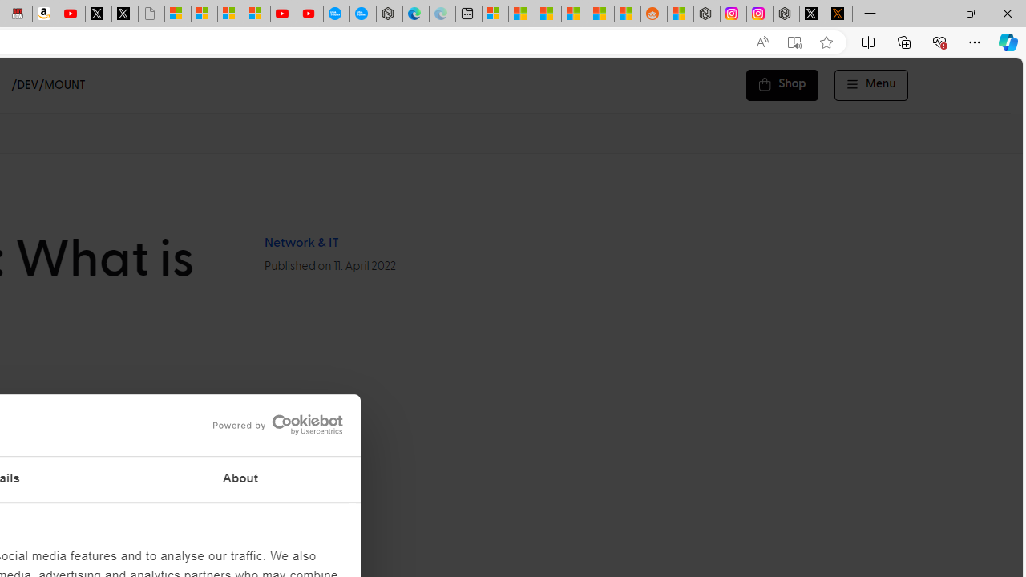 The width and height of the screenshot is (1026, 577). What do you see at coordinates (240, 479) in the screenshot?
I see `About` at bounding box center [240, 479].